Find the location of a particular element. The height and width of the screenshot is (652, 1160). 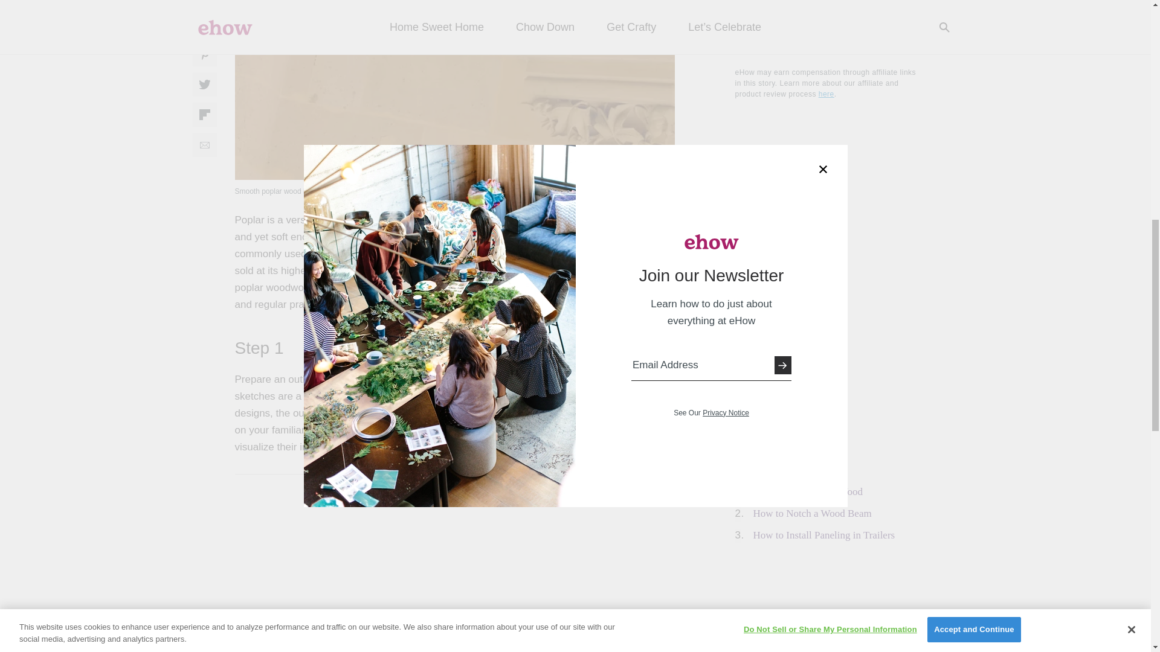

How to Notch a Wood Beam is located at coordinates (812, 513).